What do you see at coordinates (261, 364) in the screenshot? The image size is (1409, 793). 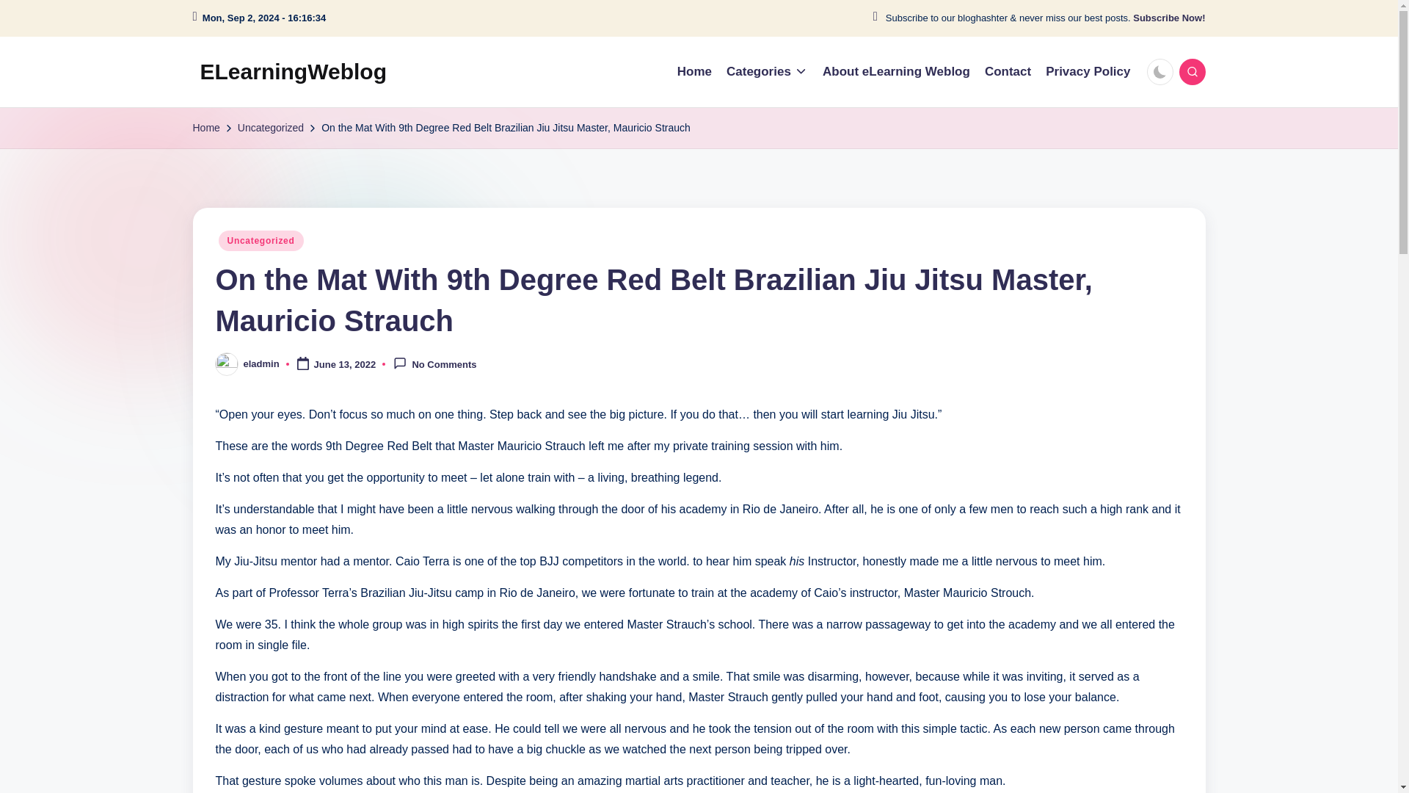 I see `View all posts by eladmin` at bounding box center [261, 364].